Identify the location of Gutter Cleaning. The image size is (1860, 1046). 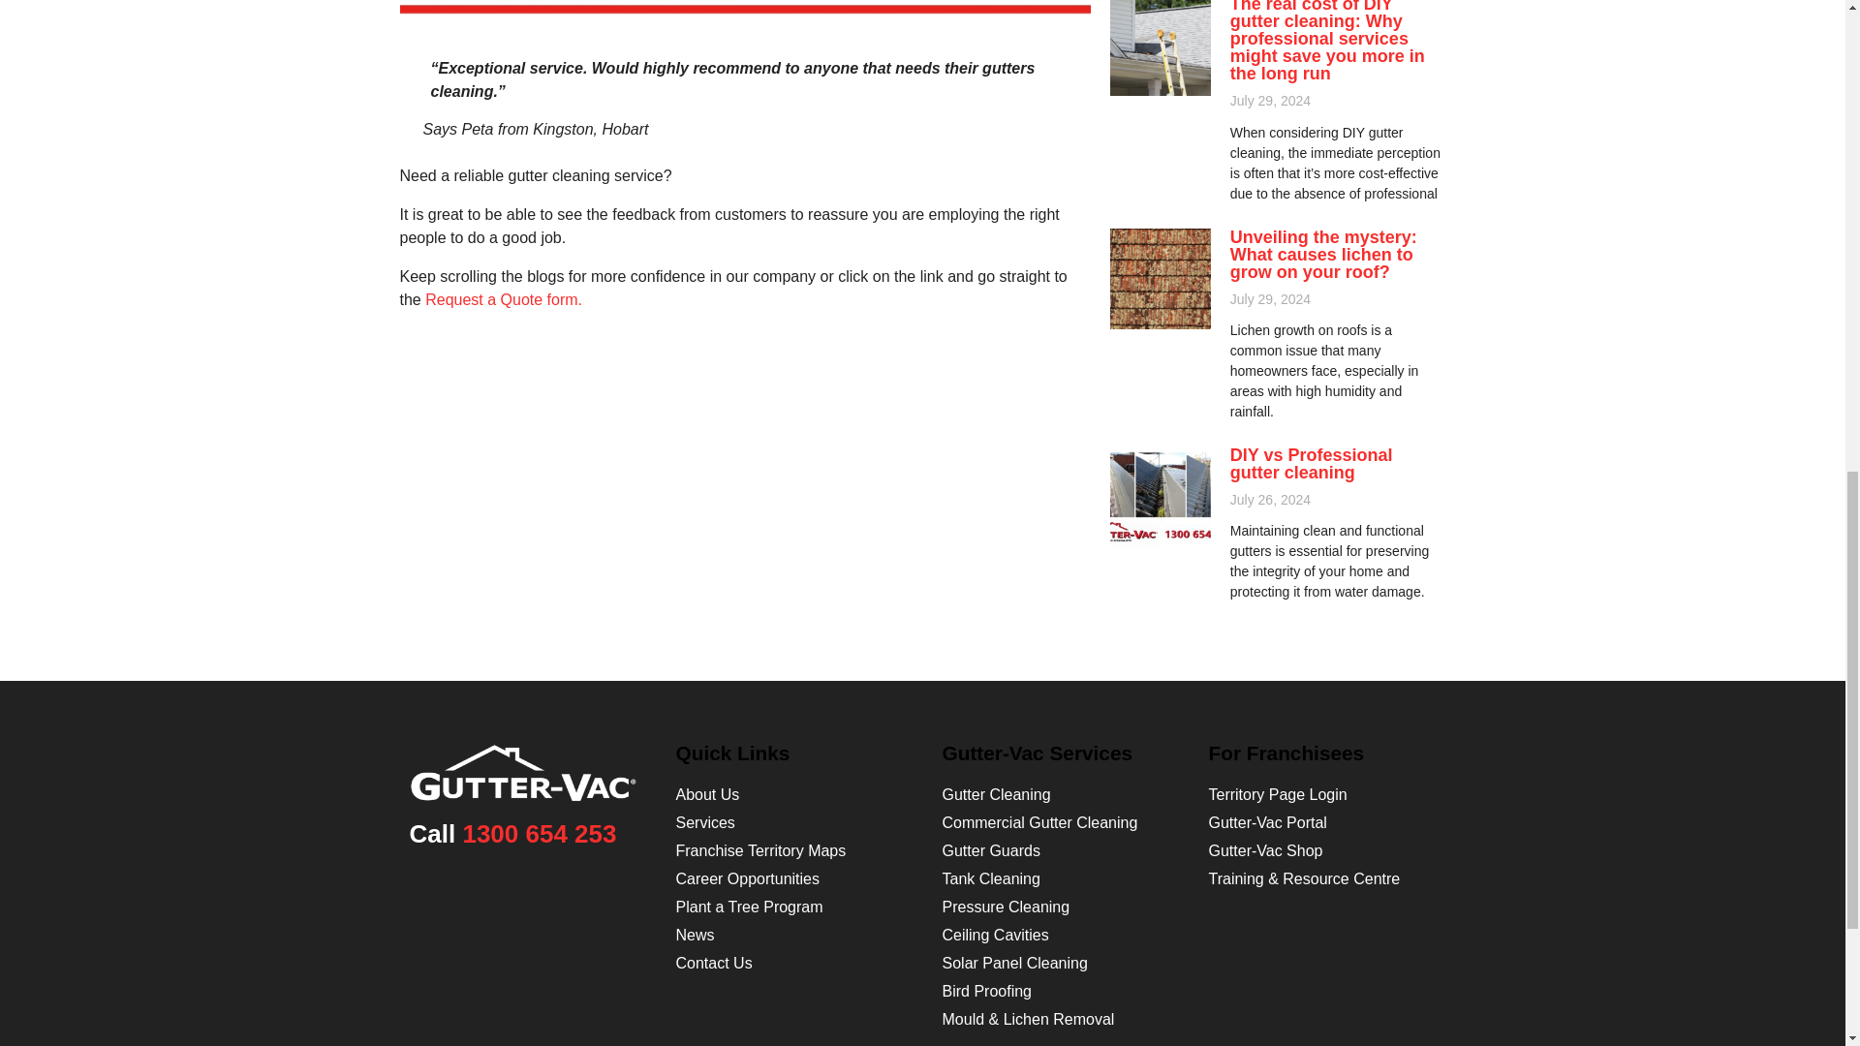
(996, 794).